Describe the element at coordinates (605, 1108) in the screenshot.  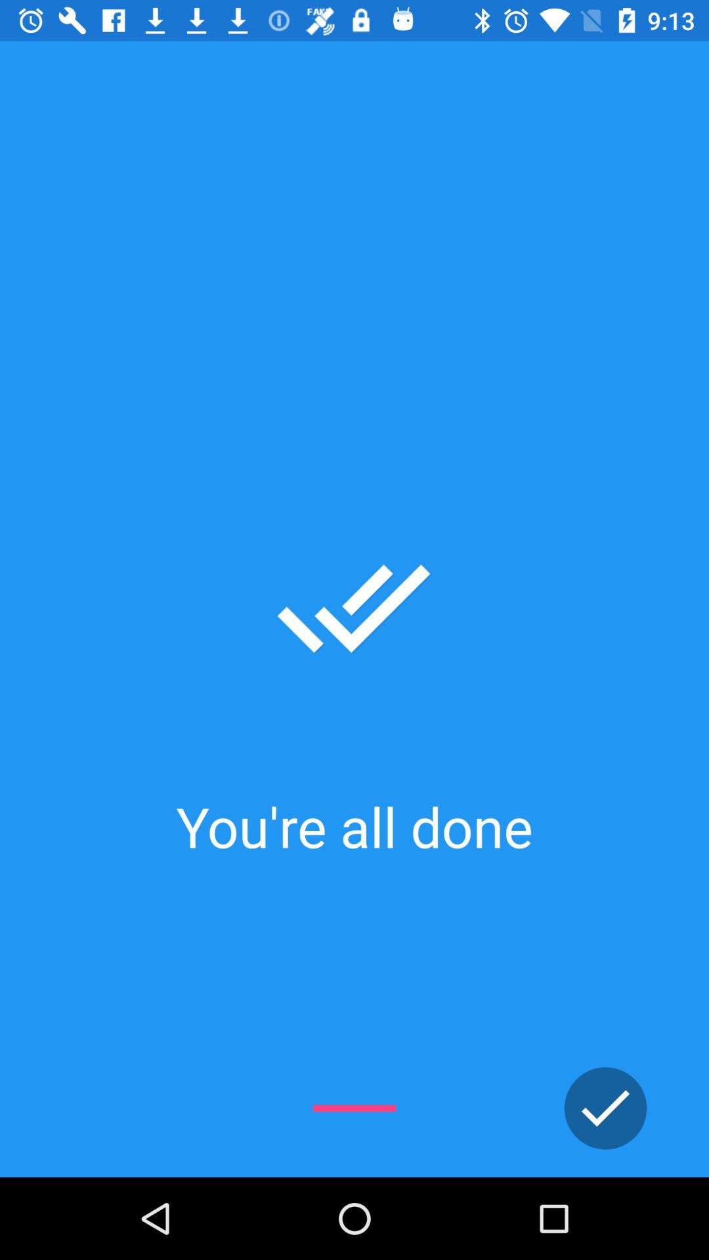
I see `finish menu` at that location.